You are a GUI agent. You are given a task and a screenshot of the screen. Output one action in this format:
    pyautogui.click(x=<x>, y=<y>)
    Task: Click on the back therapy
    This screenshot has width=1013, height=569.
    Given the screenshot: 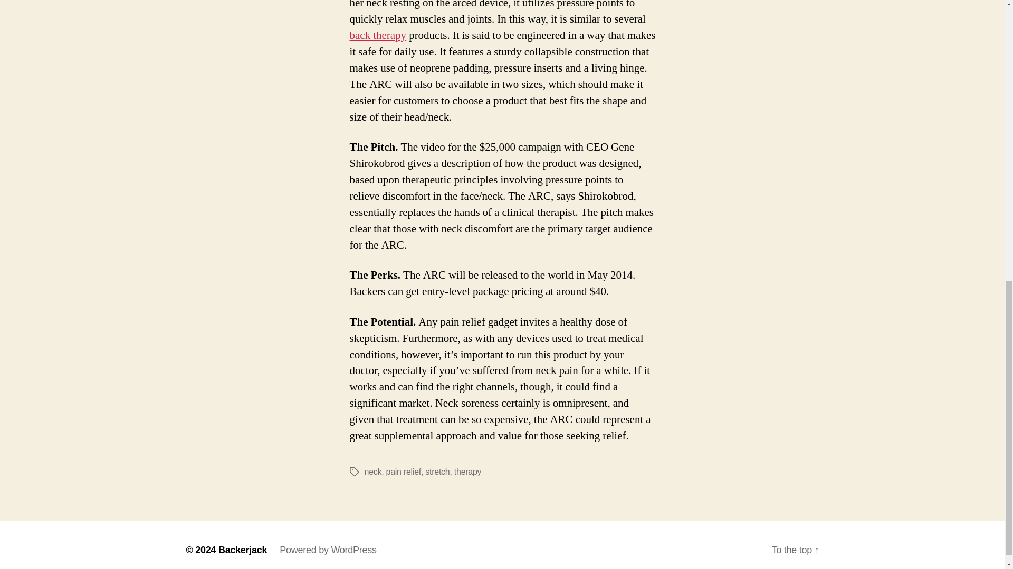 What is the action you would take?
    pyautogui.click(x=378, y=36)
    